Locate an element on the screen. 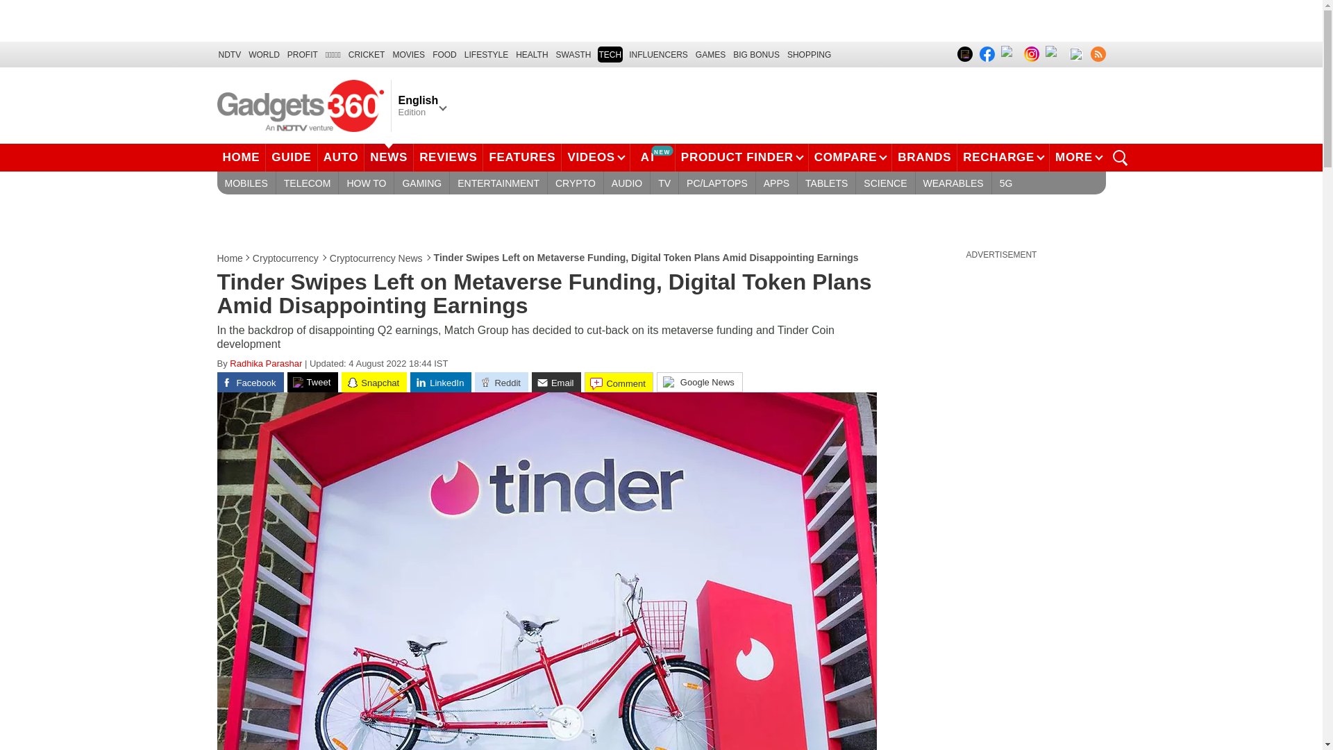 The image size is (1333, 750). MOVIES is located at coordinates (408, 54).